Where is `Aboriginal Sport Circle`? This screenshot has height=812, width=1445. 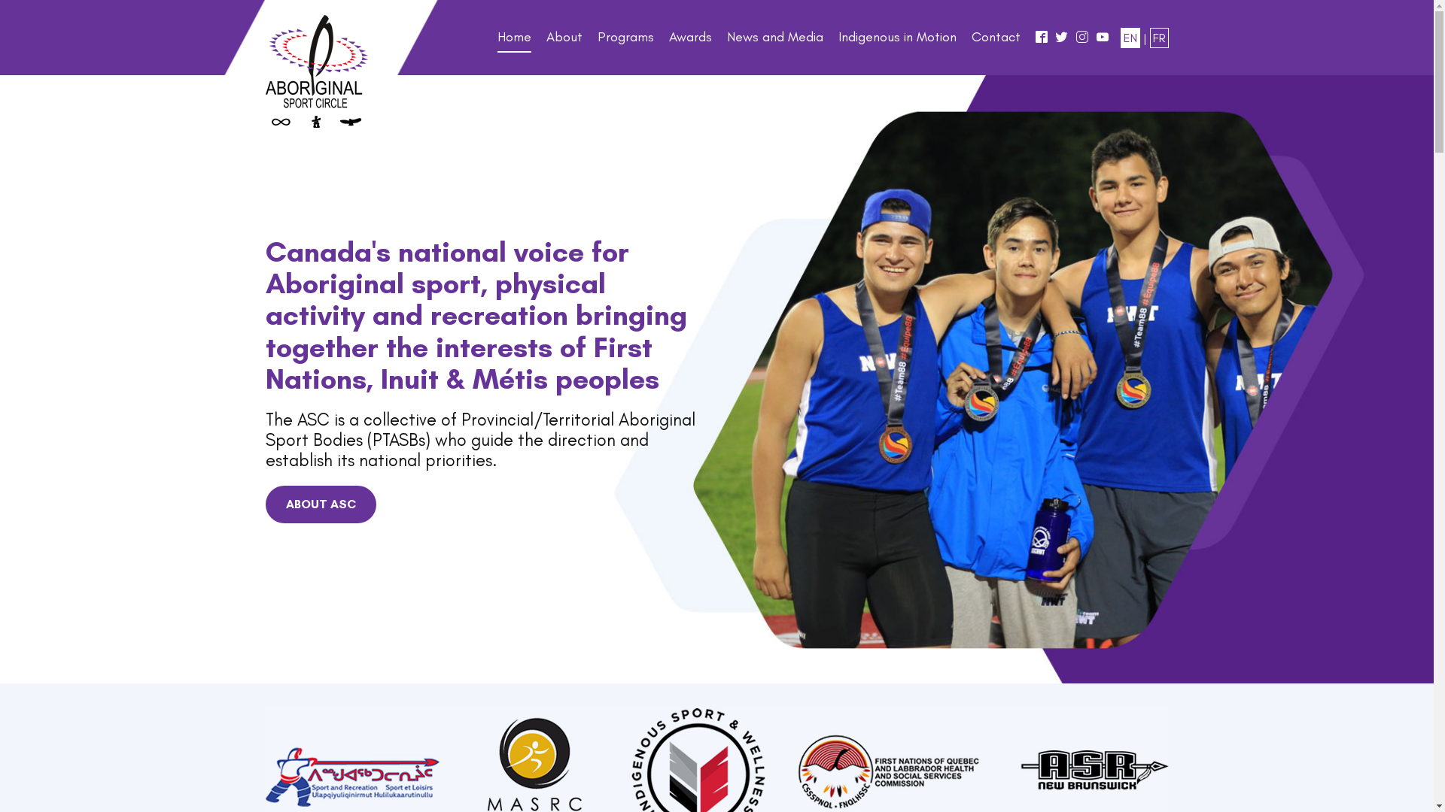
Aboriginal Sport Circle is located at coordinates (316, 71).